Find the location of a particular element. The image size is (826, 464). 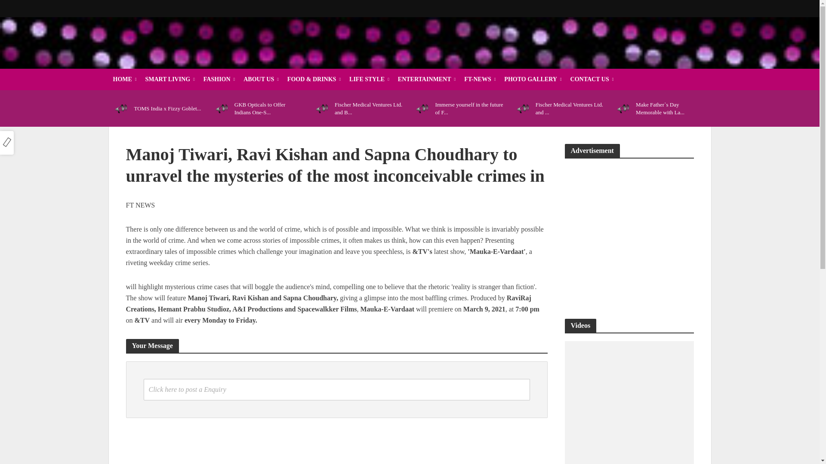

PHOTO GALLERY is located at coordinates (533, 79).